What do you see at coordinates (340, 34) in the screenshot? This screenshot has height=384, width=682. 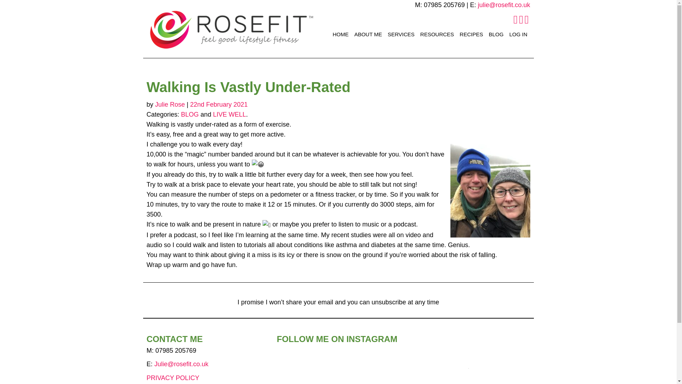 I see `HOME` at bounding box center [340, 34].